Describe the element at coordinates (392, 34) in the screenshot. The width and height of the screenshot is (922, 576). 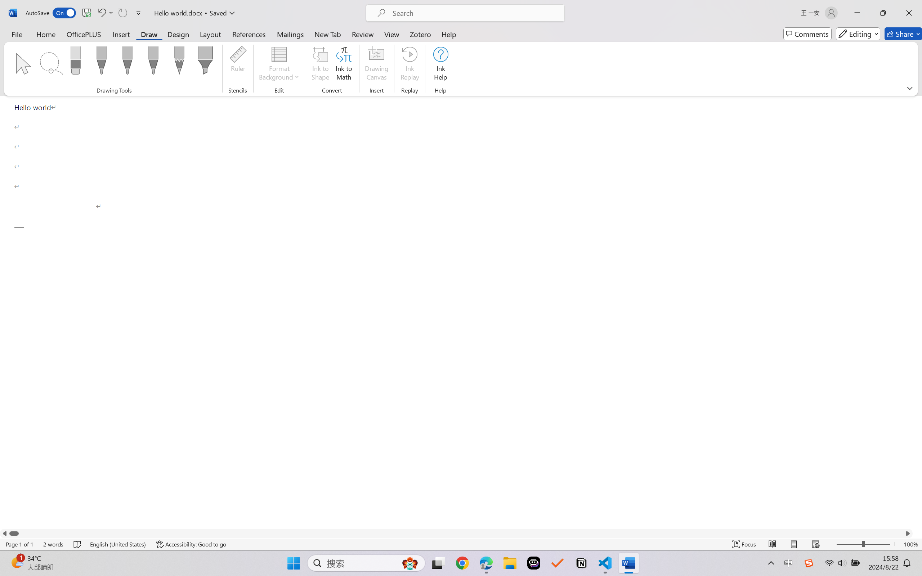
I see `View` at that location.